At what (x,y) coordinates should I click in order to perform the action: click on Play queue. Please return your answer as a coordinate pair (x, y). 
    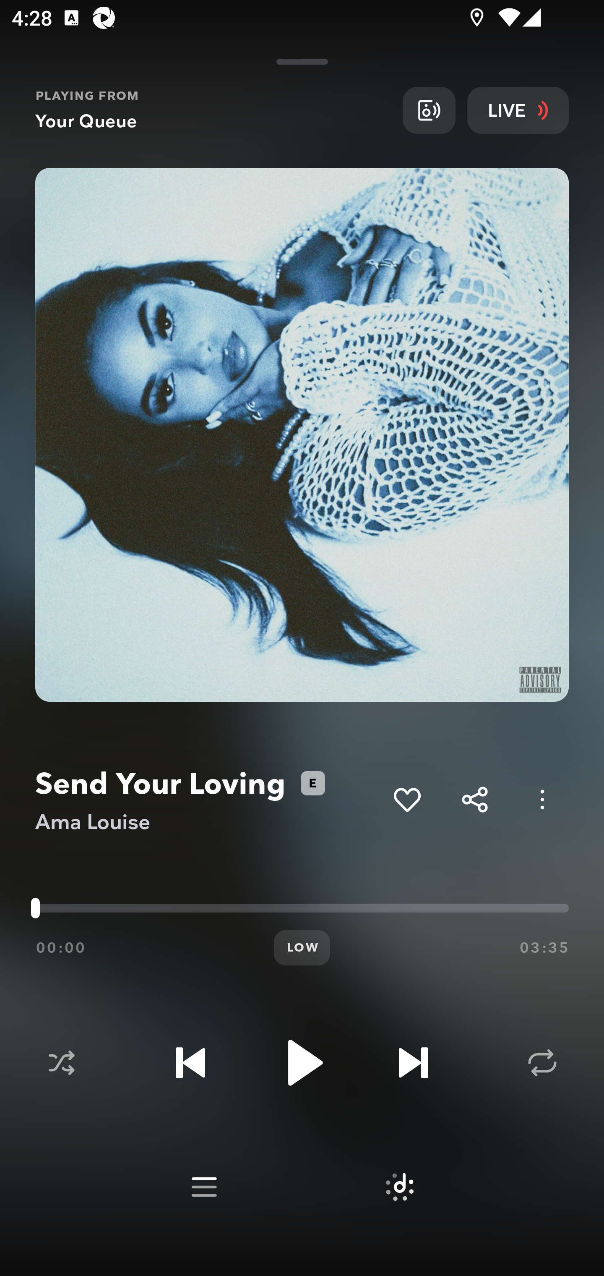
    Looking at the image, I should click on (204, 1187).